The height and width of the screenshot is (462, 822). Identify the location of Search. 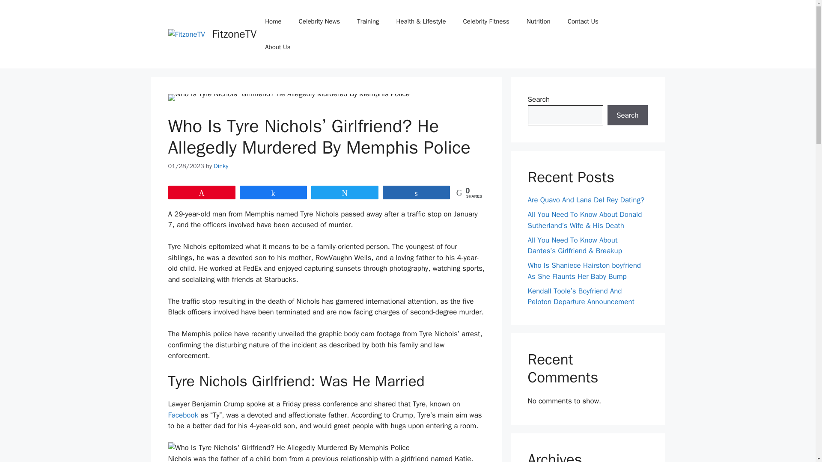
(627, 115).